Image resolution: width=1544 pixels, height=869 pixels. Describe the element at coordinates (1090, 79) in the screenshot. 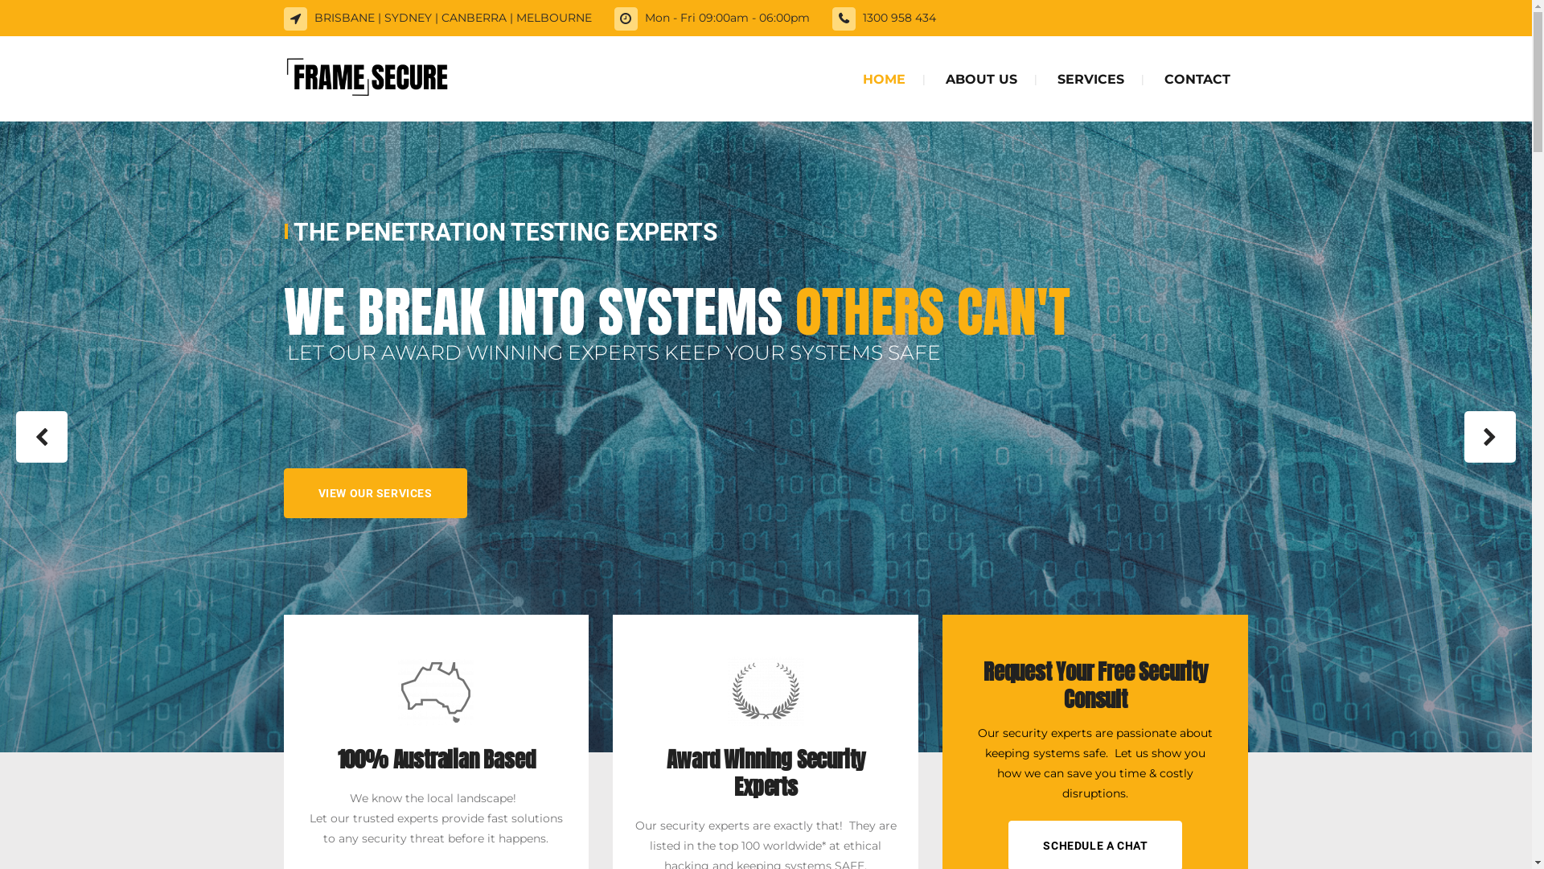

I see `SERVICES` at that location.